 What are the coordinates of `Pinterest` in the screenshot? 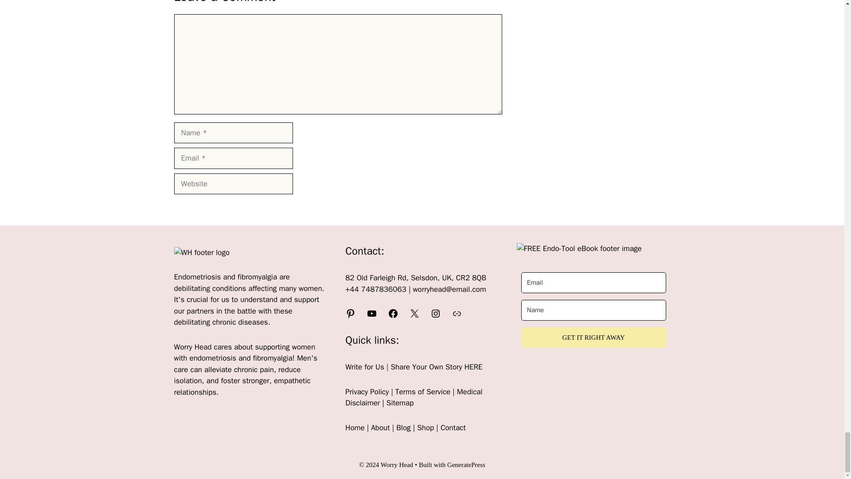 It's located at (350, 314).